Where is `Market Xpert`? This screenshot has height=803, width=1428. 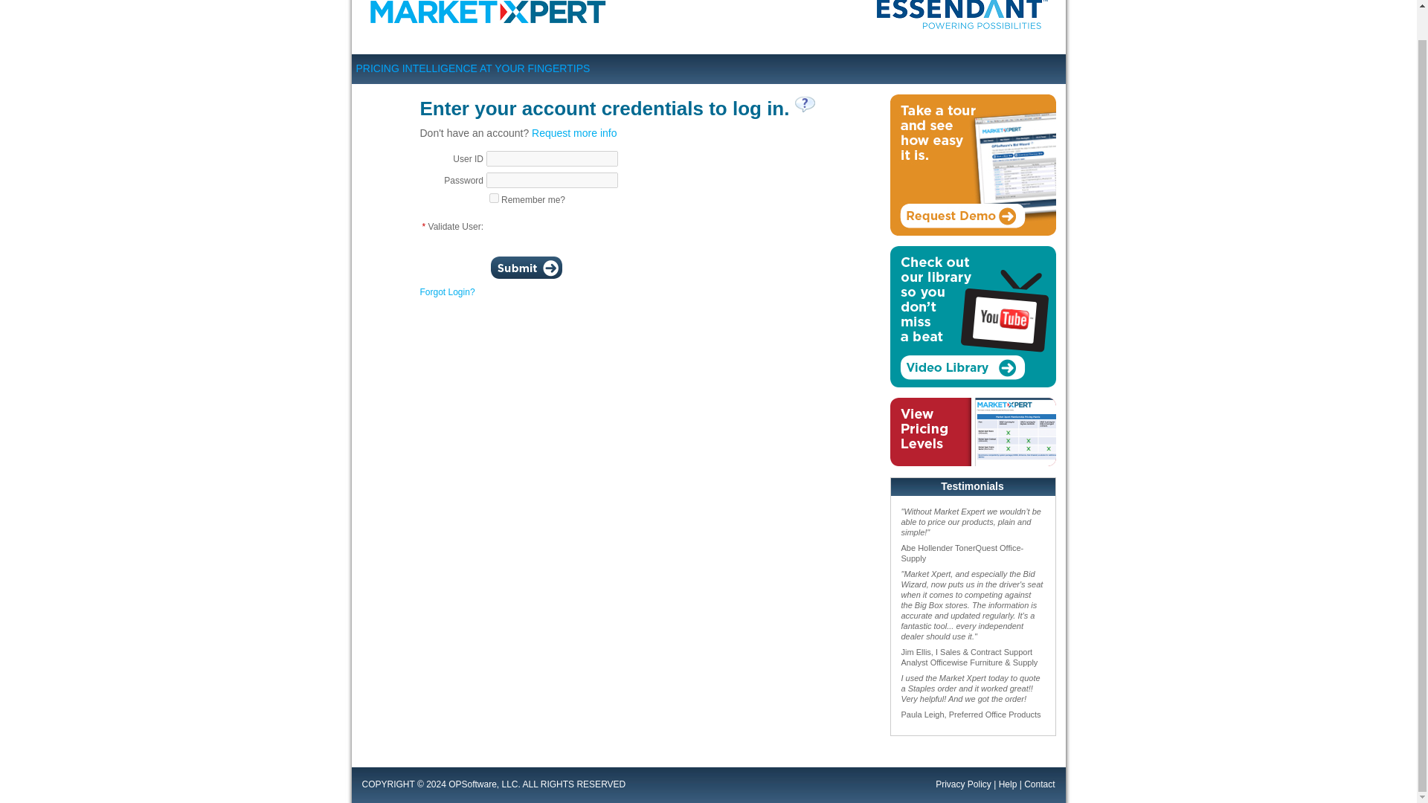
Market Xpert is located at coordinates (491, 18).